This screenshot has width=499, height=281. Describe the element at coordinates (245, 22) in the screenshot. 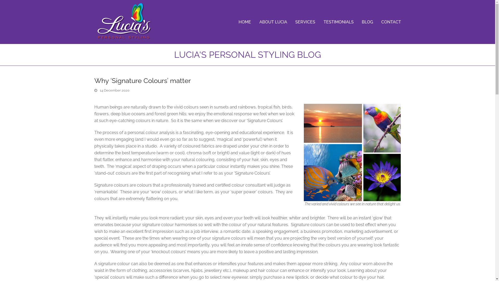

I see `HOME` at that location.